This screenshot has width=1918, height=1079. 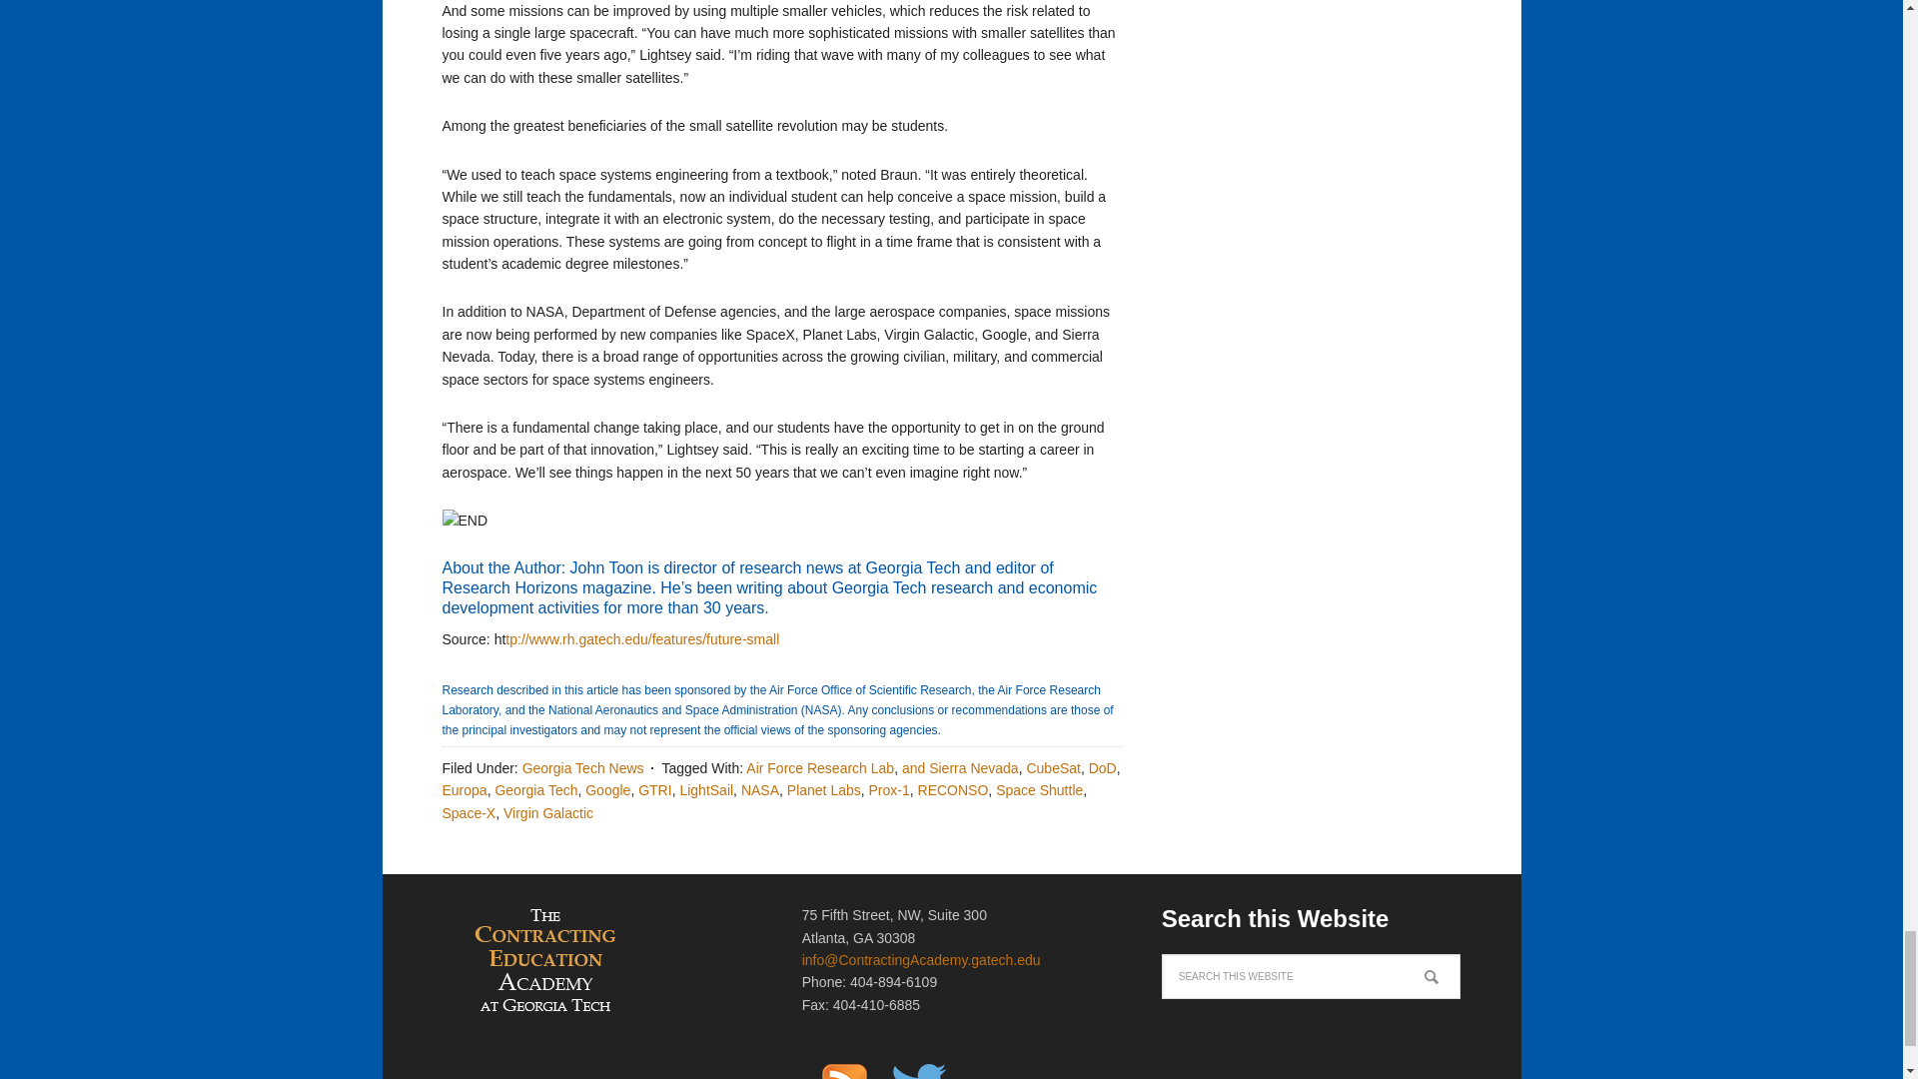 What do you see at coordinates (1039, 790) in the screenshot?
I see `Space Shuttle` at bounding box center [1039, 790].